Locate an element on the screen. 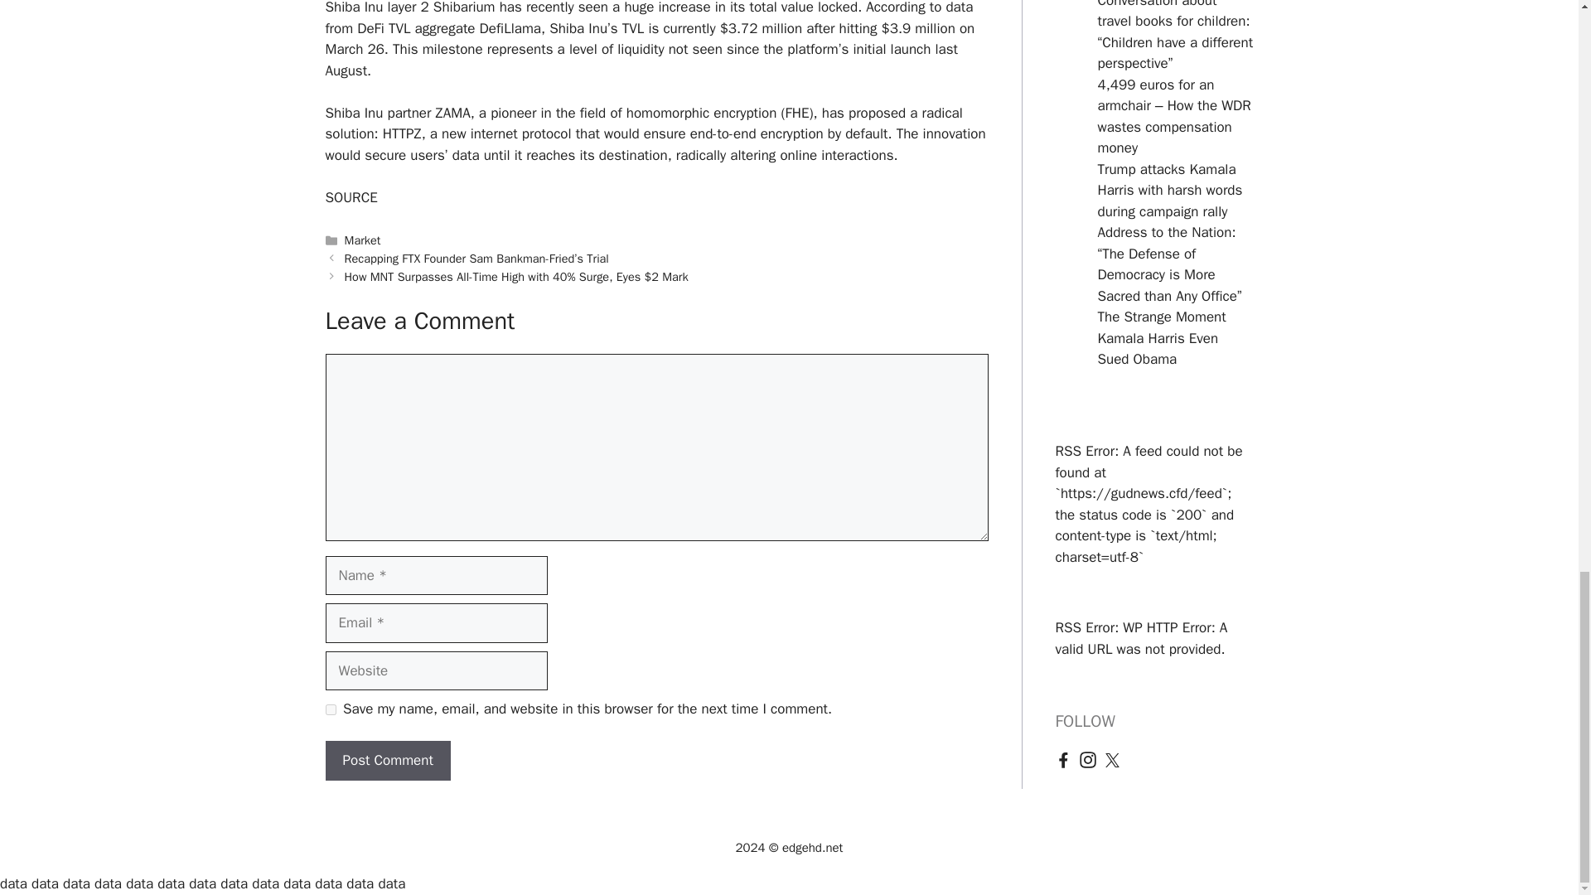  yes is located at coordinates (330, 709).